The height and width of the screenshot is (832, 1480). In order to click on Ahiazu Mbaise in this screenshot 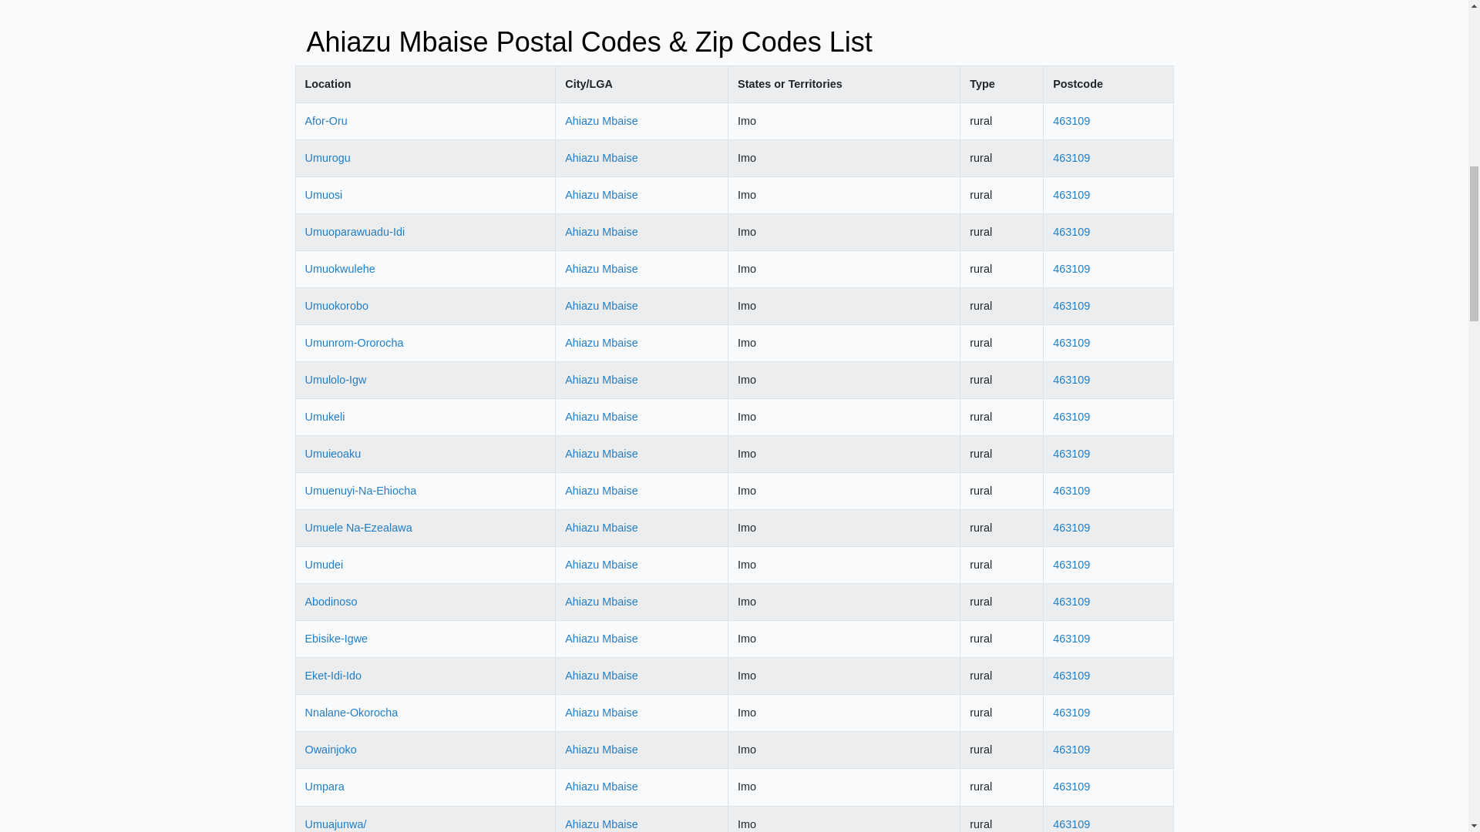, I will do `click(601, 121)`.